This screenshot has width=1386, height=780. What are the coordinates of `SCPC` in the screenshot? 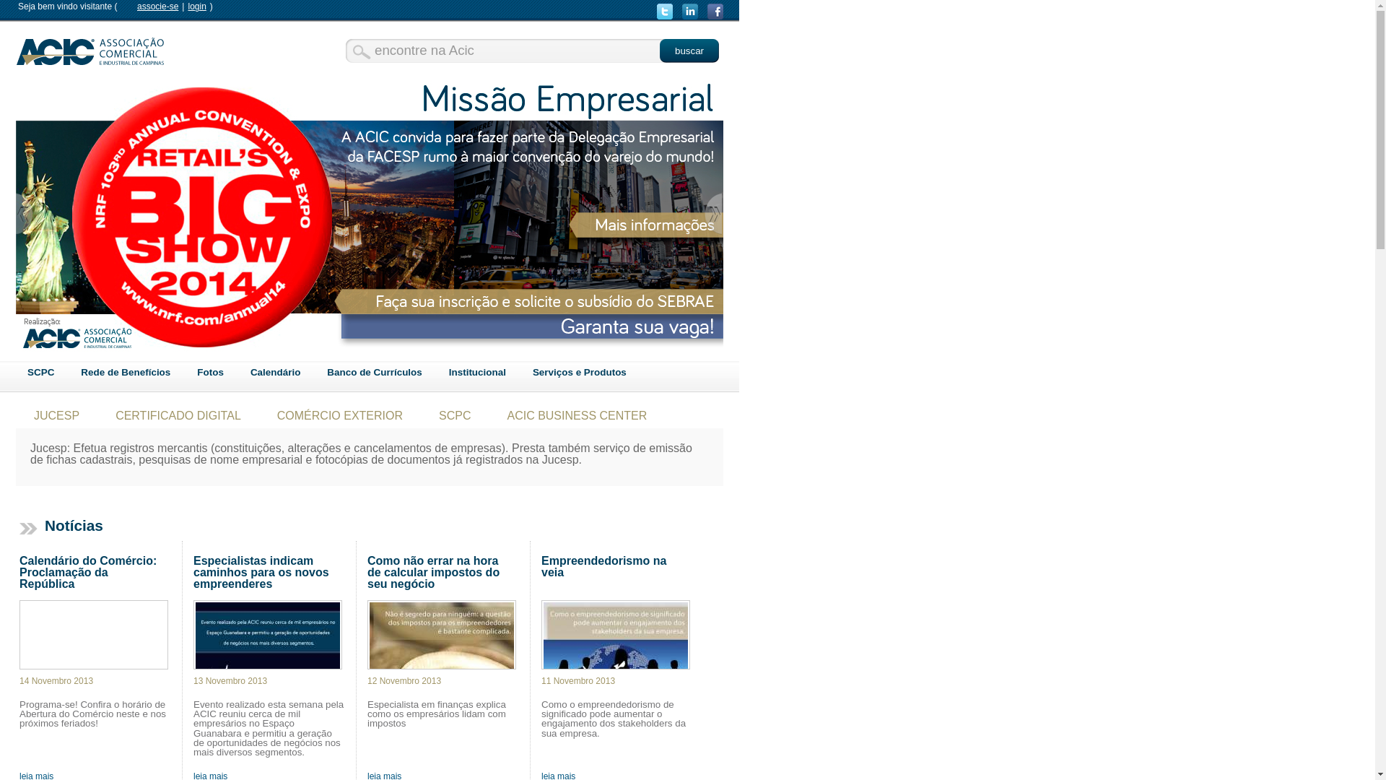 It's located at (40, 373).